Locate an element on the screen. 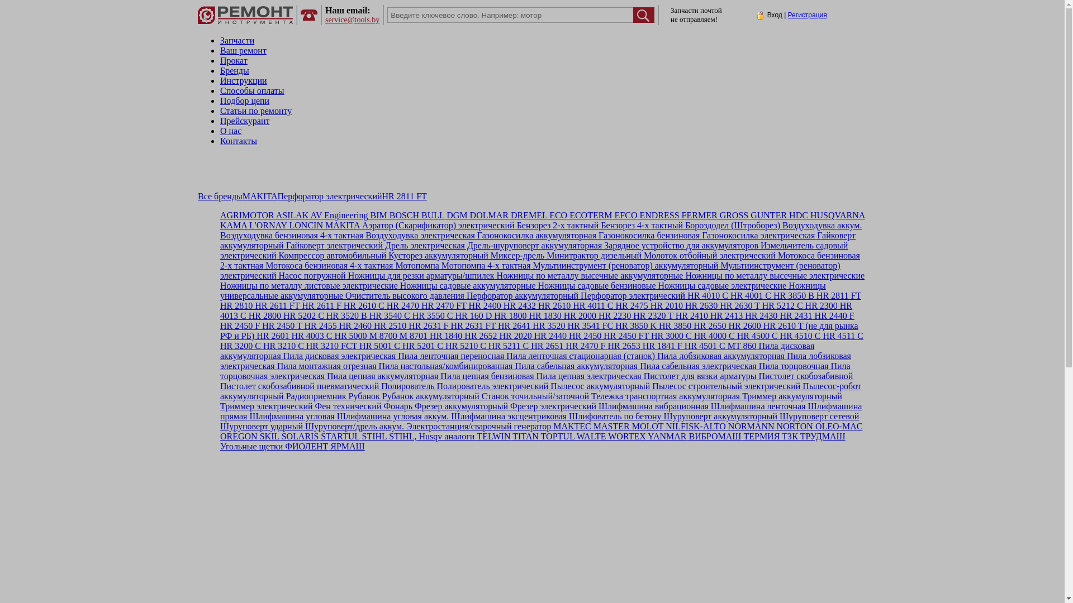  HR 5210 C is located at coordinates (465, 346).